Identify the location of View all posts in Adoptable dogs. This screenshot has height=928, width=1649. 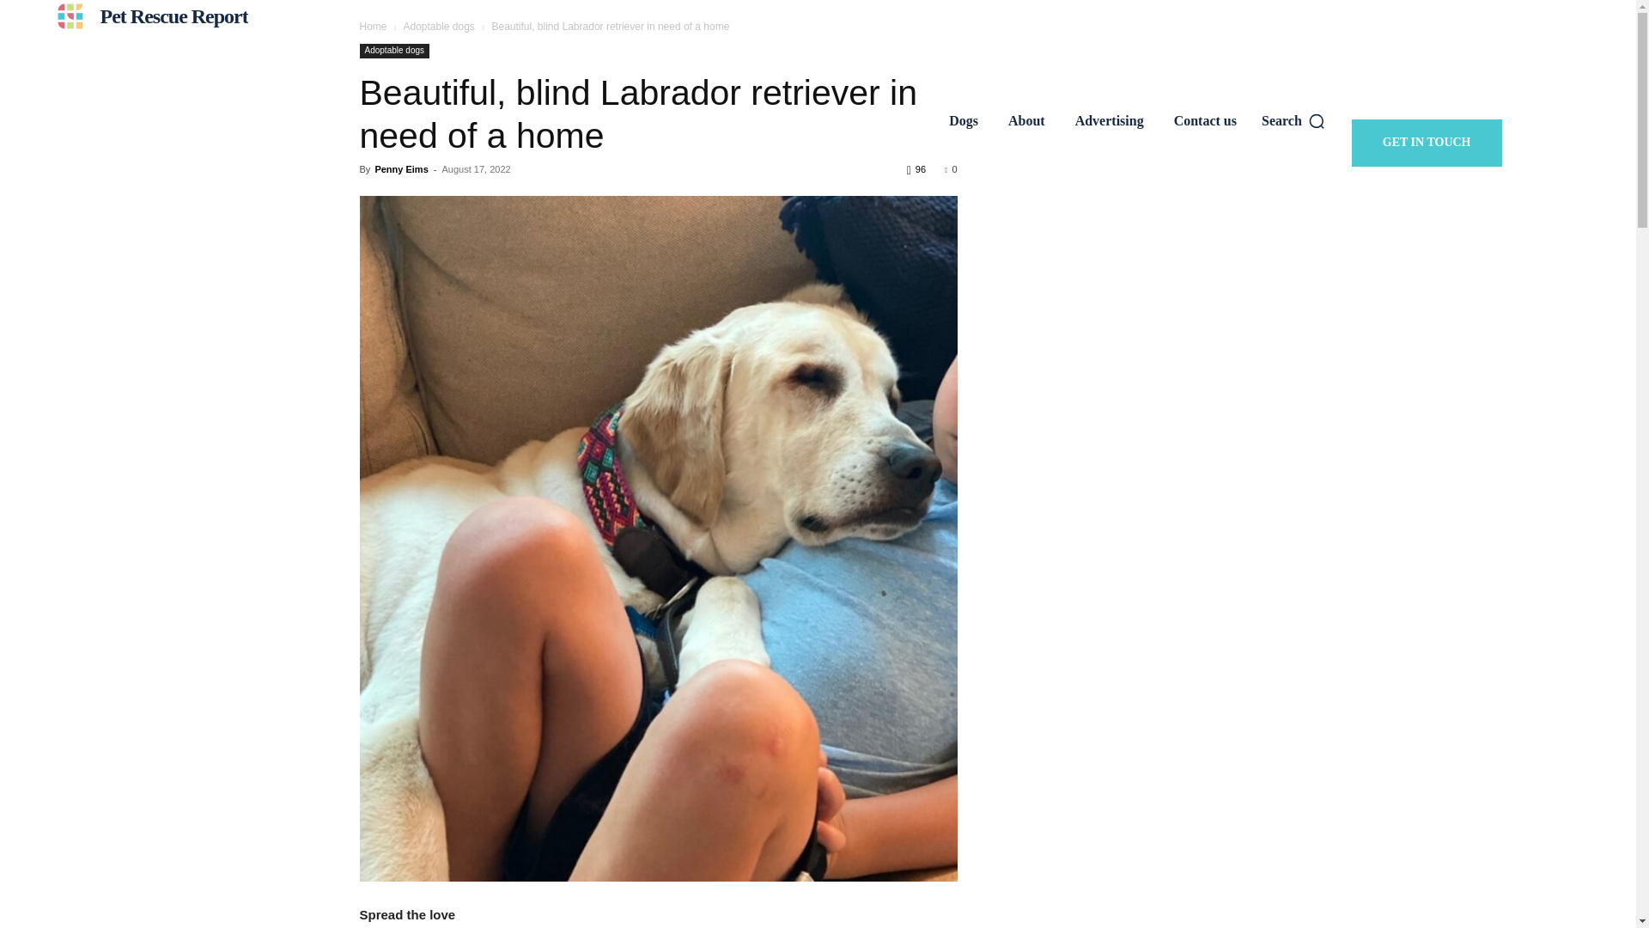
(438, 26).